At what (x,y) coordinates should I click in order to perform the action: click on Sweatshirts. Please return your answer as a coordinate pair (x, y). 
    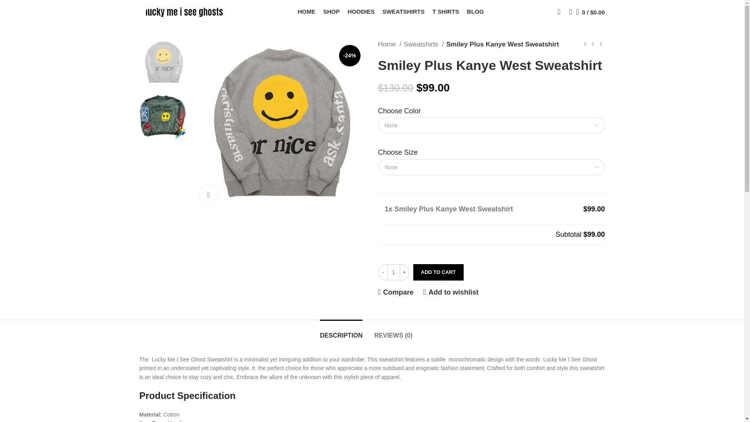
    Looking at the image, I should click on (424, 45).